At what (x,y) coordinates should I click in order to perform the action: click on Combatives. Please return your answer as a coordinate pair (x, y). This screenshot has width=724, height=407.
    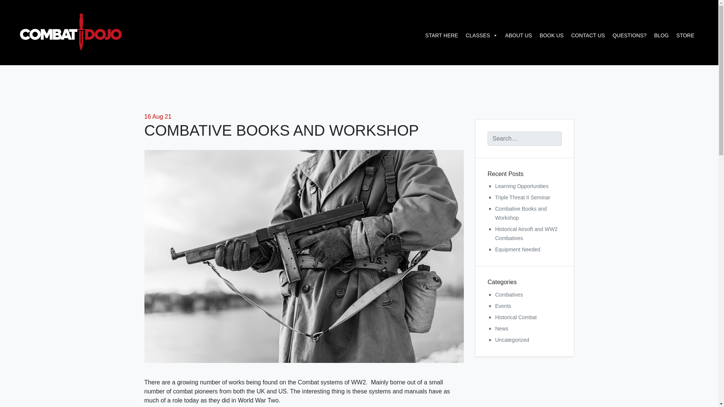
    Looking at the image, I should click on (509, 295).